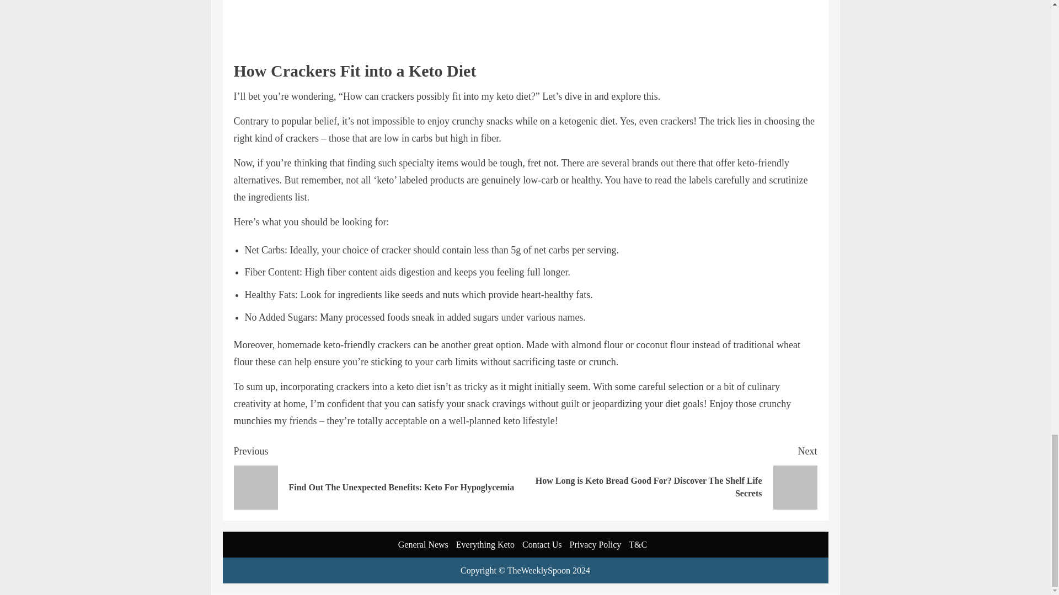  I want to click on Privacy Policy, so click(596, 544).